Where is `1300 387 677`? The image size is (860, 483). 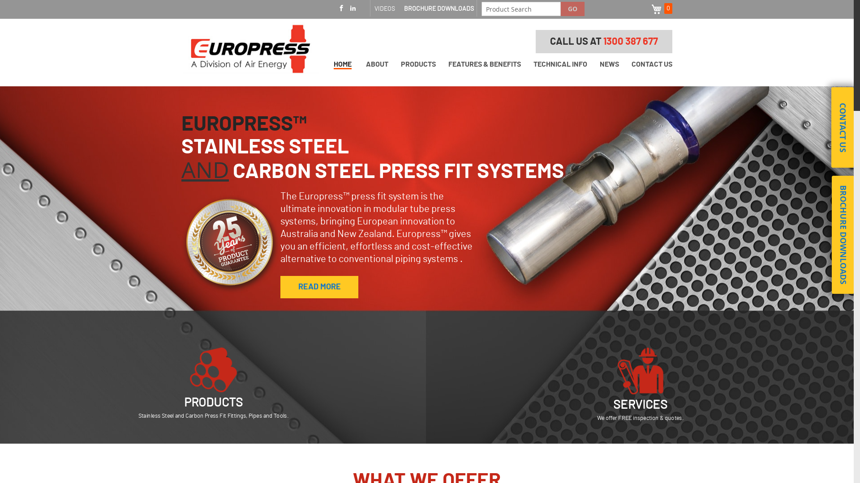
1300 387 677 is located at coordinates (631, 42).